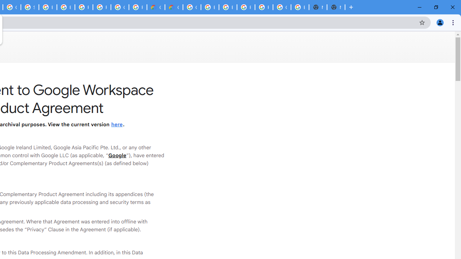  What do you see at coordinates (48, 7) in the screenshot?
I see `Browse Chrome as a guest - Computer - Google Chrome Help` at bounding box center [48, 7].